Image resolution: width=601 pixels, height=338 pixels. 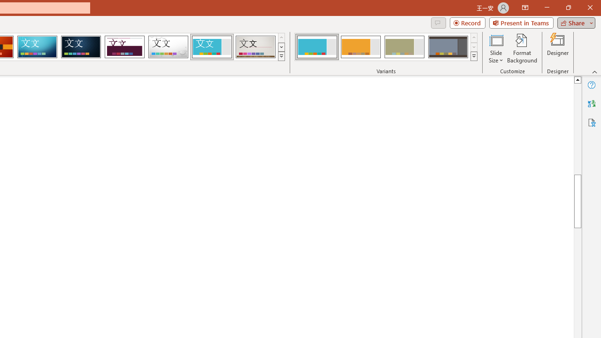 What do you see at coordinates (404, 47) in the screenshot?
I see `Frame Variant 3` at bounding box center [404, 47].